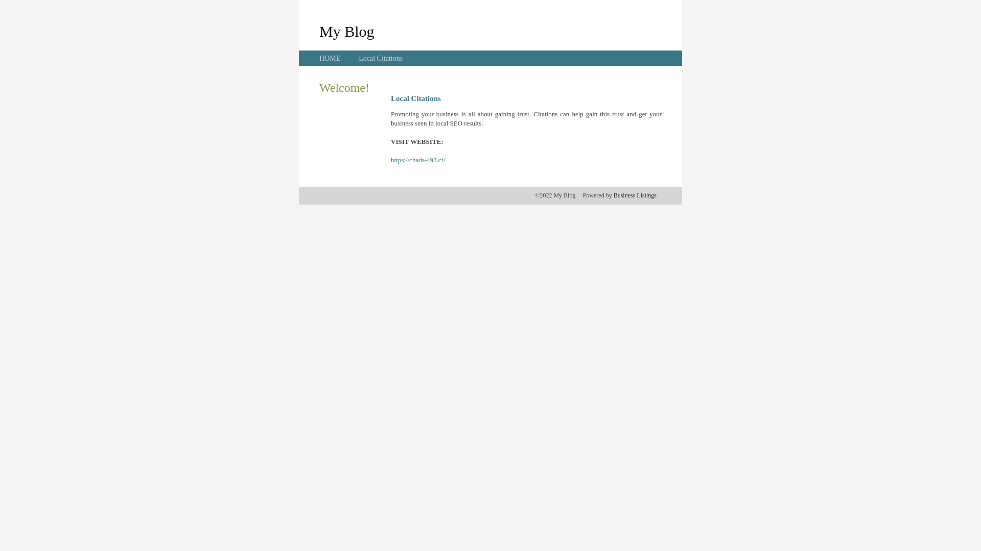 The image size is (981, 551). Describe the element at coordinates (330, 58) in the screenshot. I see `HOME` at that location.